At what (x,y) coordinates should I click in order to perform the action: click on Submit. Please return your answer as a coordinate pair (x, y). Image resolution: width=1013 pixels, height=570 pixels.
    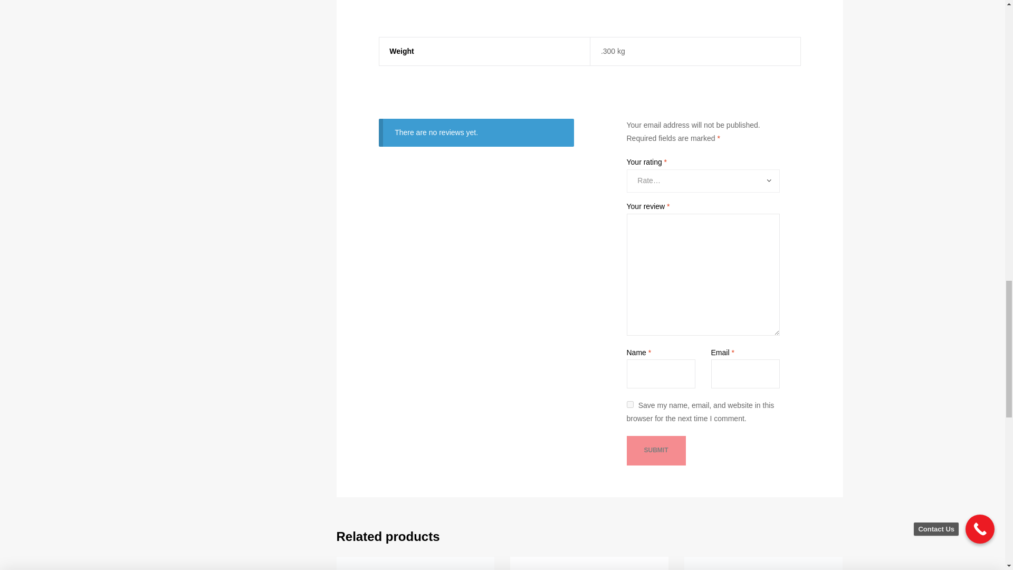
    Looking at the image, I should click on (656, 451).